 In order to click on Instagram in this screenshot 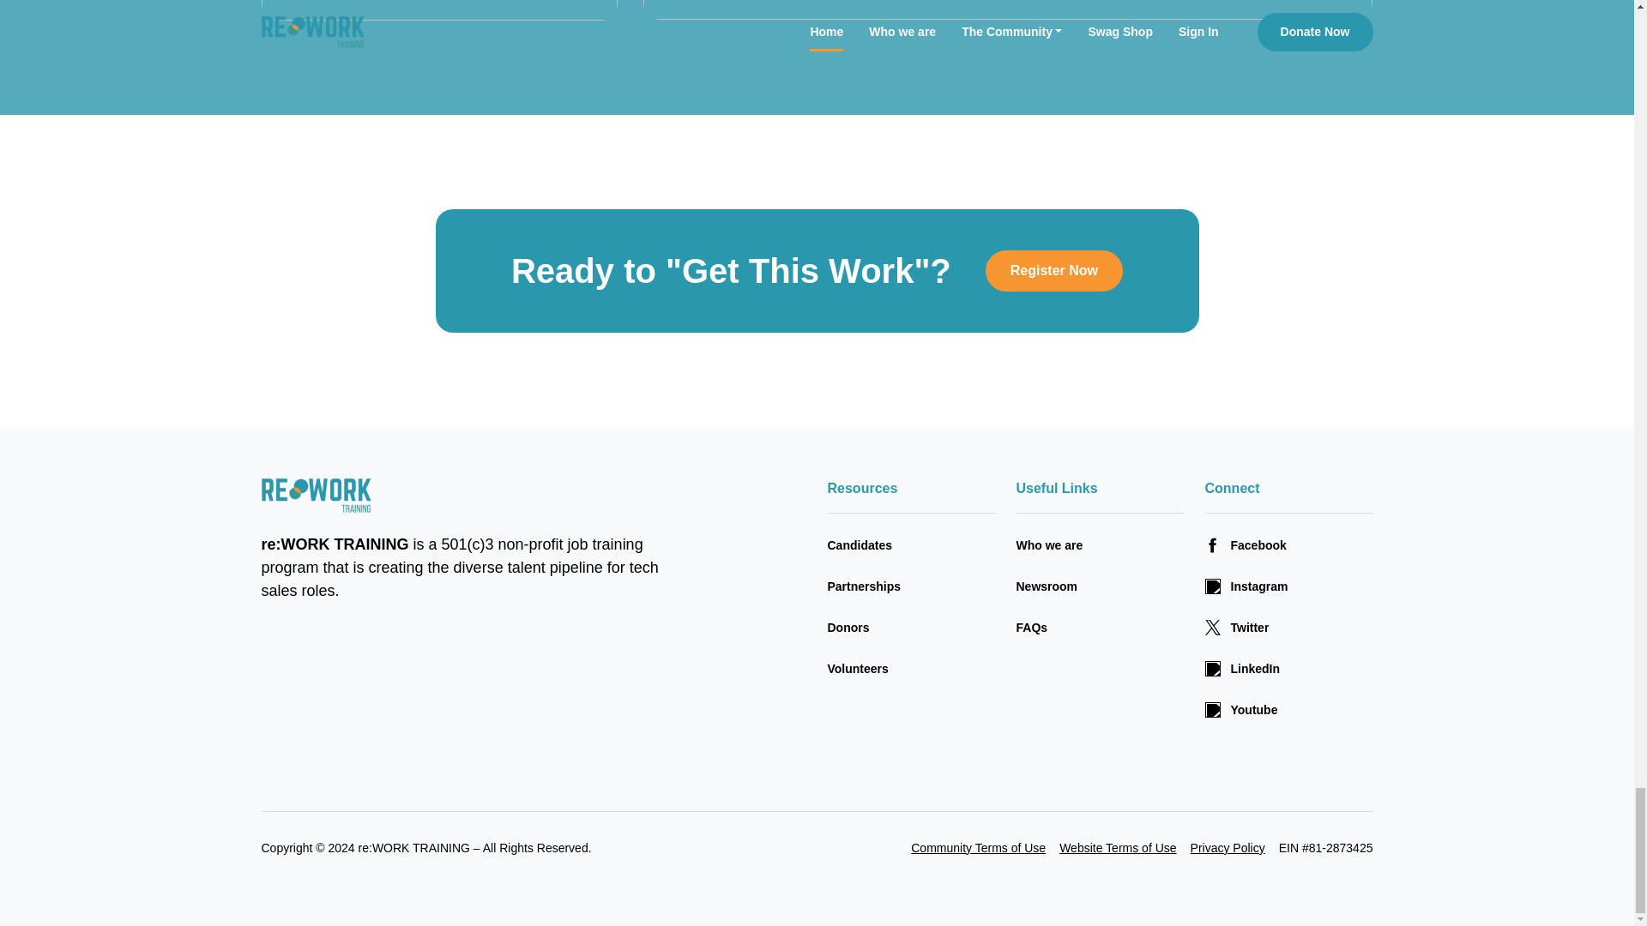, I will do `click(1288, 586)`.